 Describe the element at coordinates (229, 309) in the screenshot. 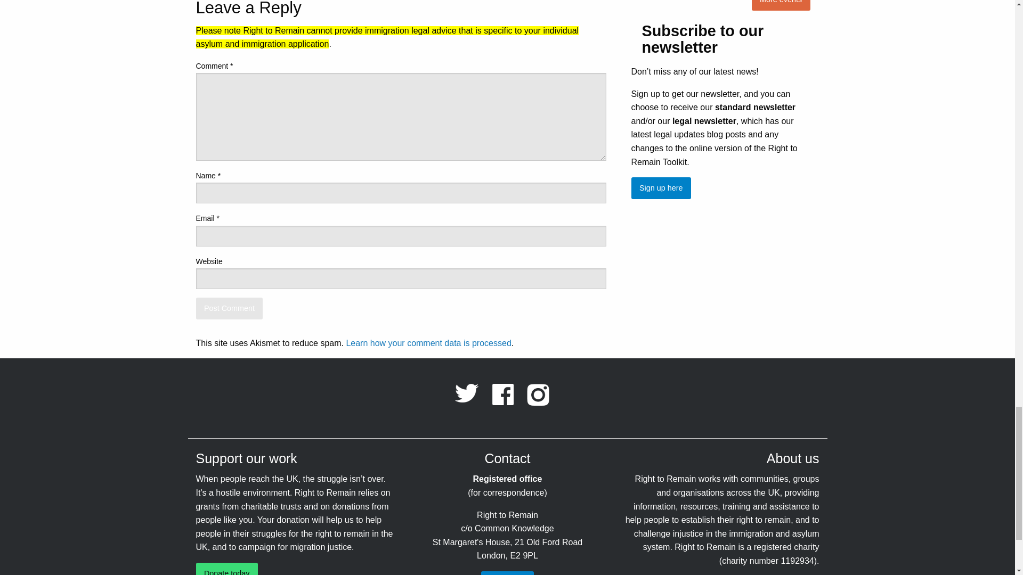

I see `Post Comment` at that location.